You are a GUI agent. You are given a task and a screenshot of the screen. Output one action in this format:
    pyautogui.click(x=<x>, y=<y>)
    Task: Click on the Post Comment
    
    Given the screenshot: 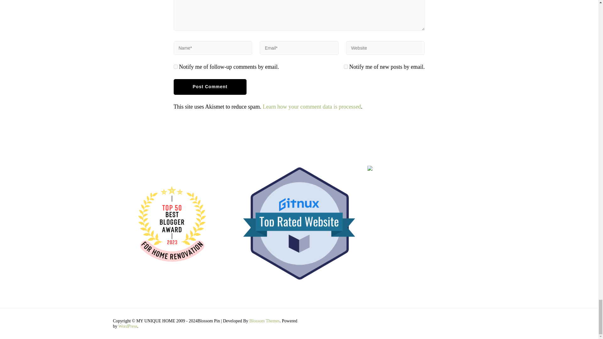 What is the action you would take?
    pyautogui.click(x=210, y=87)
    